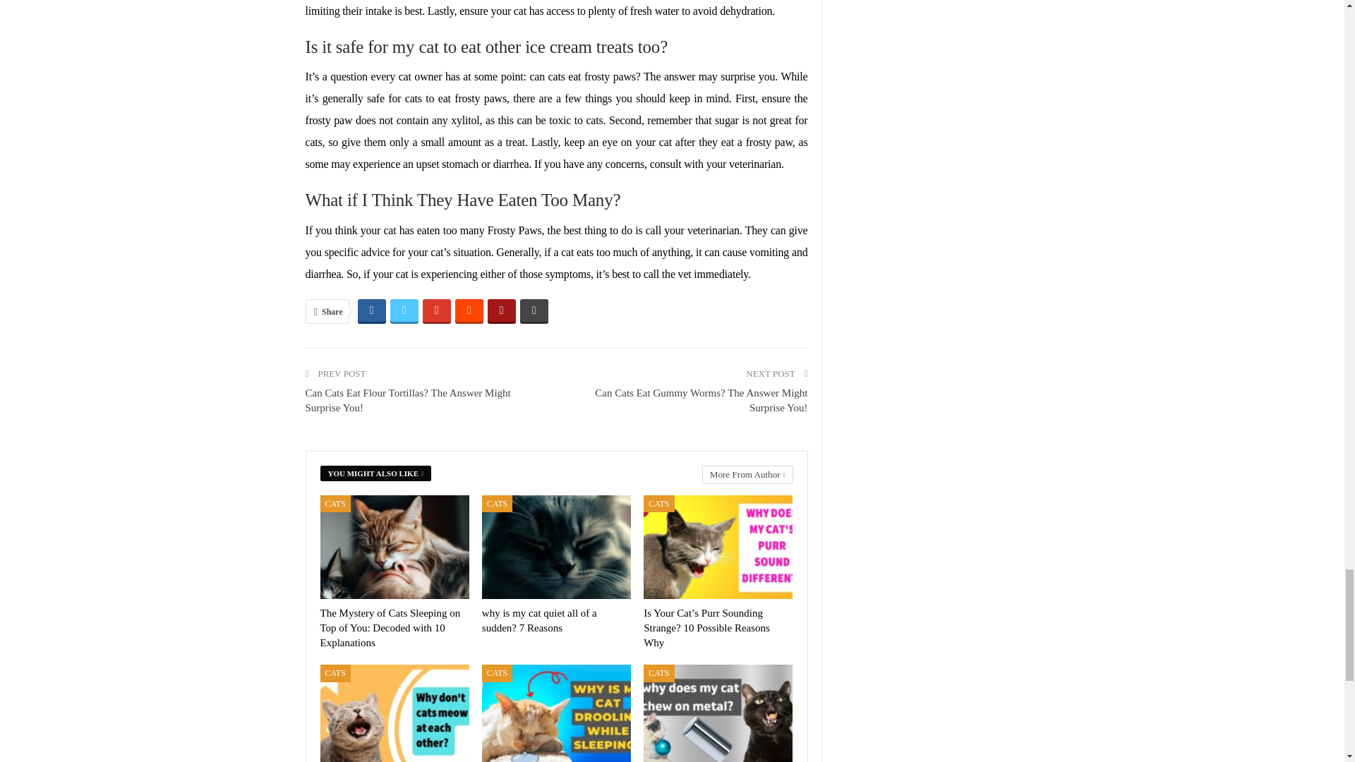 Image resolution: width=1355 pixels, height=762 pixels. What do you see at coordinates (743, 474) in the screenshot?
I see `More From Author` at bounding box center [743, 474].